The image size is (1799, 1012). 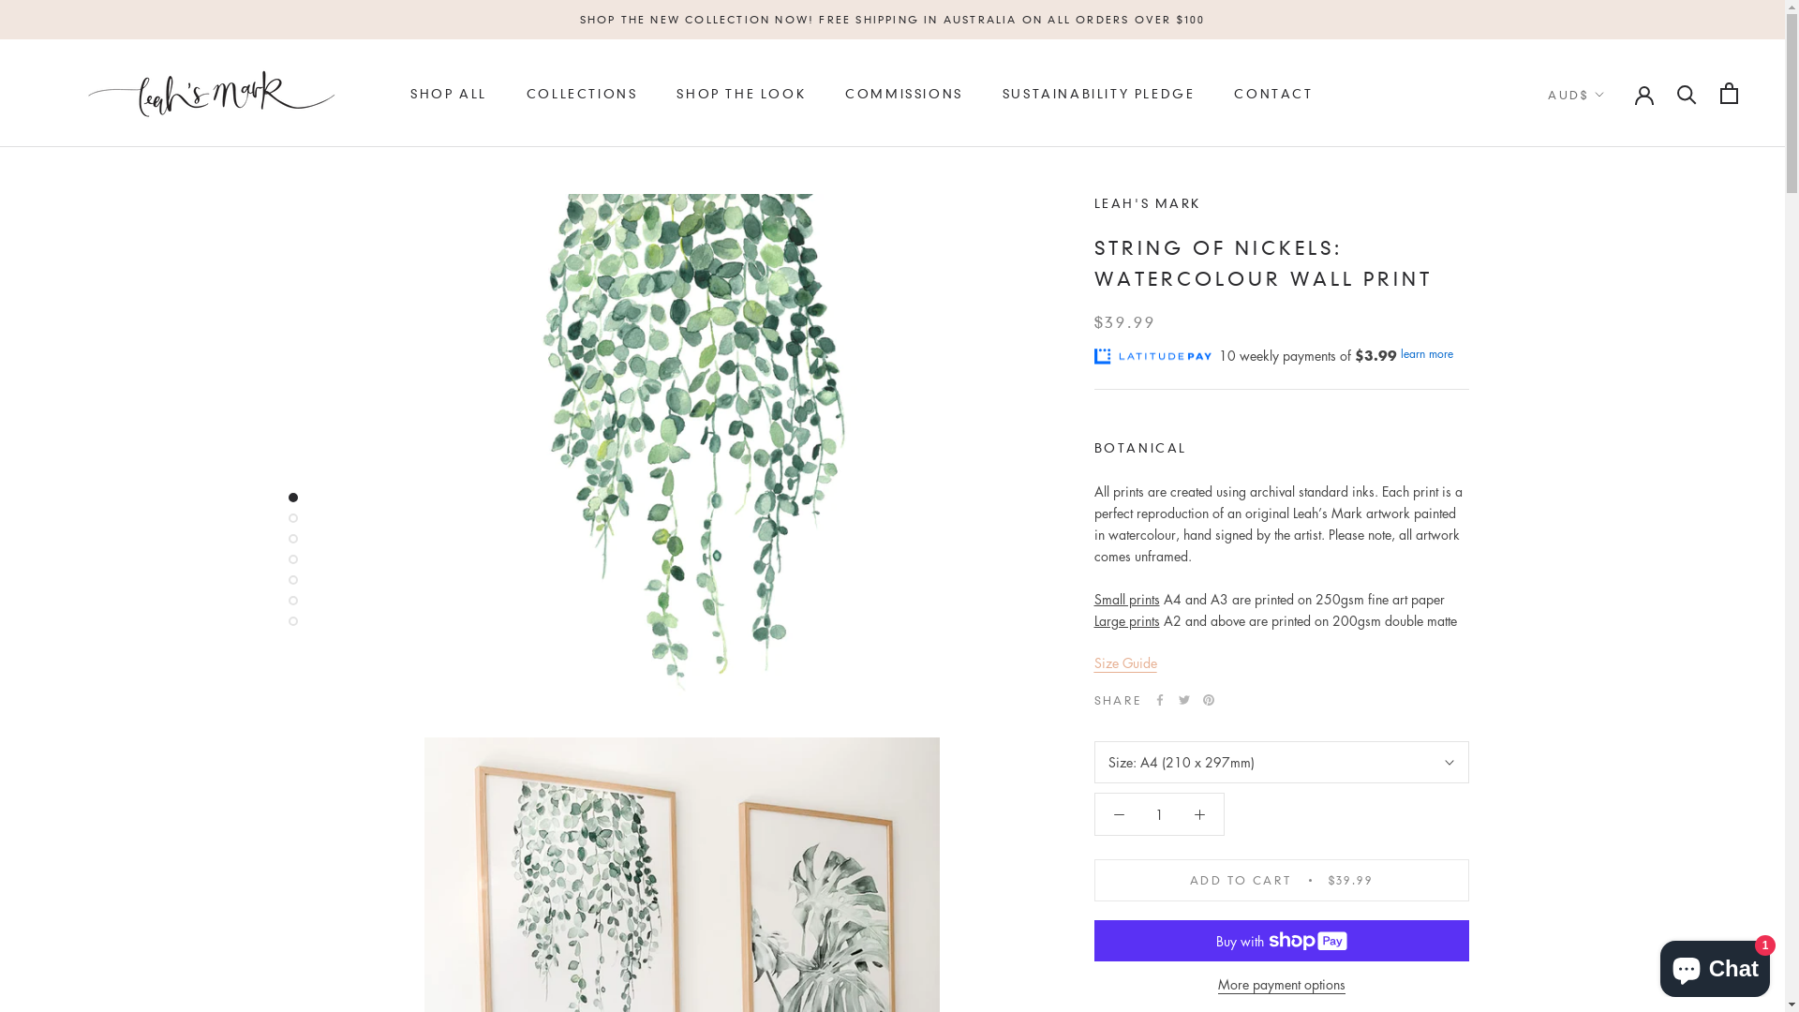 What do you see at coordinates (1613, 165) in the screenshot?
I see `AFN` at bounding box center [1613, 165].